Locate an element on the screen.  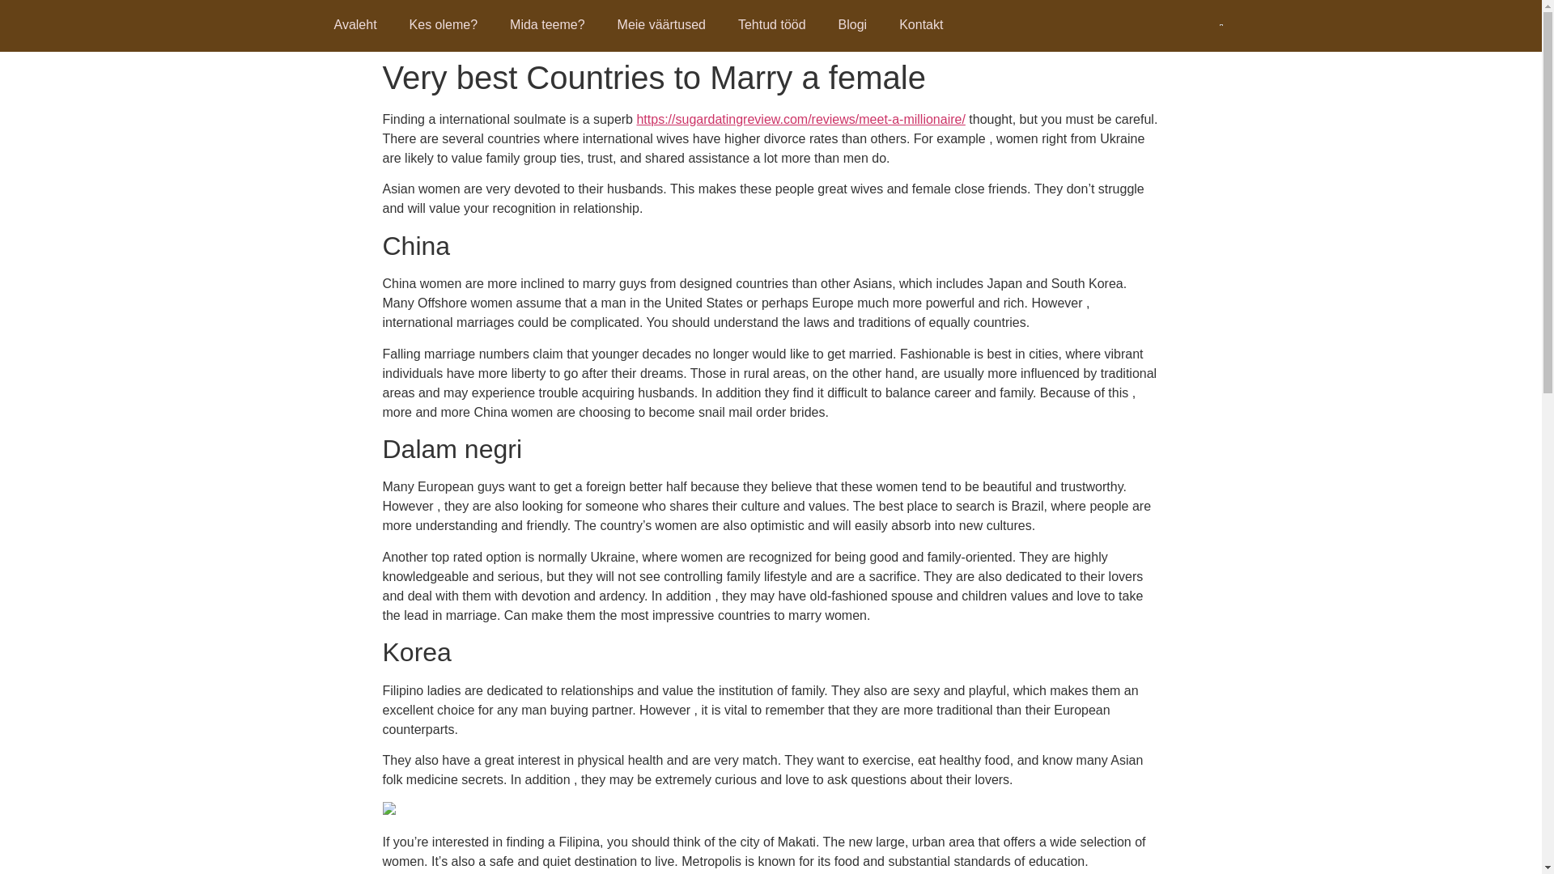
Mida teeme? is located at coordinates (547, 24).